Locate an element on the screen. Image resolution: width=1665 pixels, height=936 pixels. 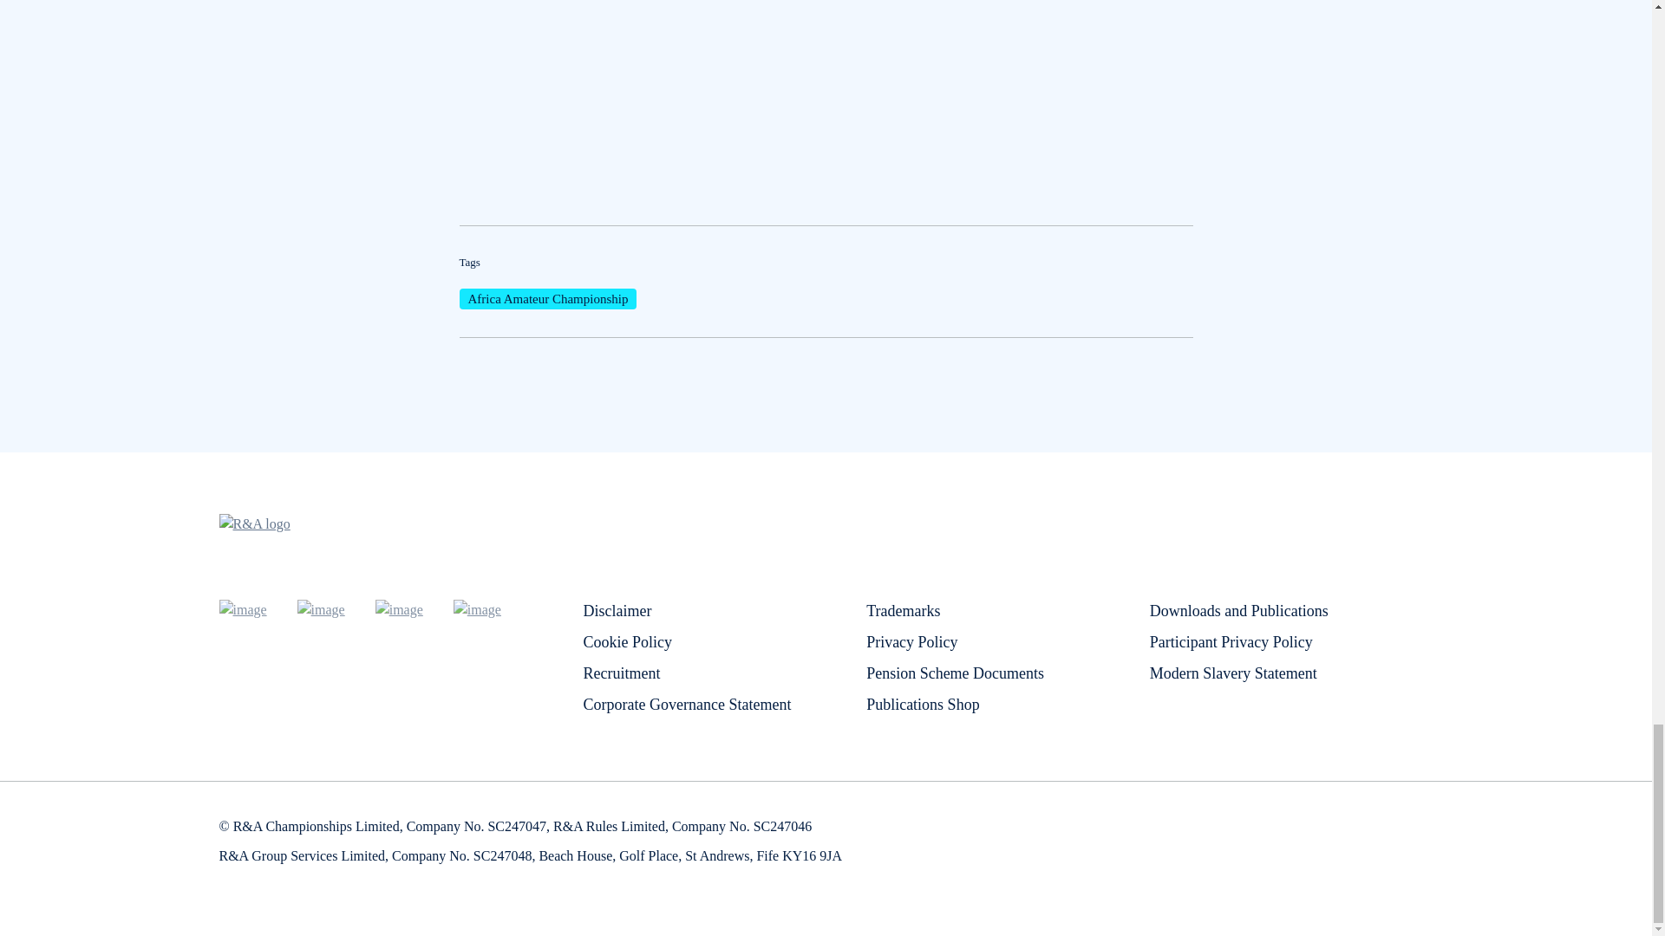
Disclaimer is located at coordinates (617, 610).